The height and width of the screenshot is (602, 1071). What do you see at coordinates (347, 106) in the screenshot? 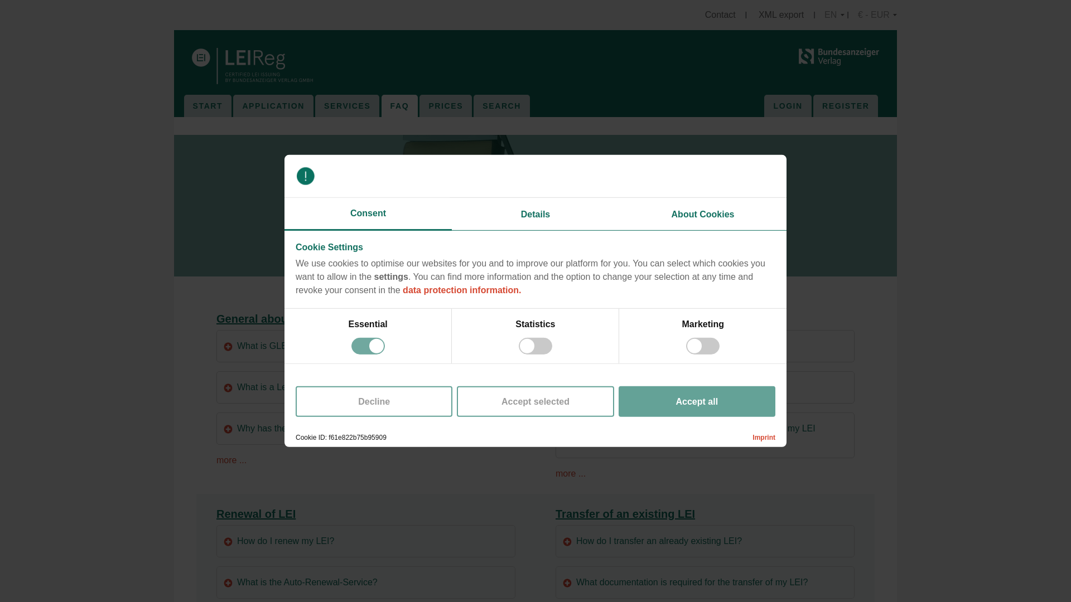
I see `Services` at bounding box center [347, 106].